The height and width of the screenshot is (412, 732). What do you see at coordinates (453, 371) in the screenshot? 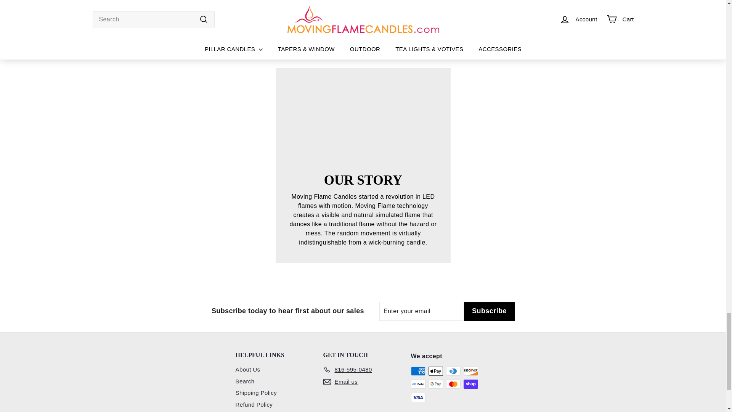
I see `Diners Club` at bounding box center [453, 371].